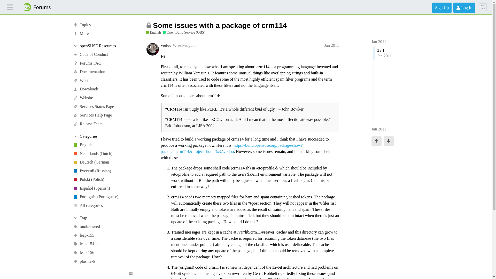 The image size is (496, 279). I want to click on plasma-6, so click(101, 261).